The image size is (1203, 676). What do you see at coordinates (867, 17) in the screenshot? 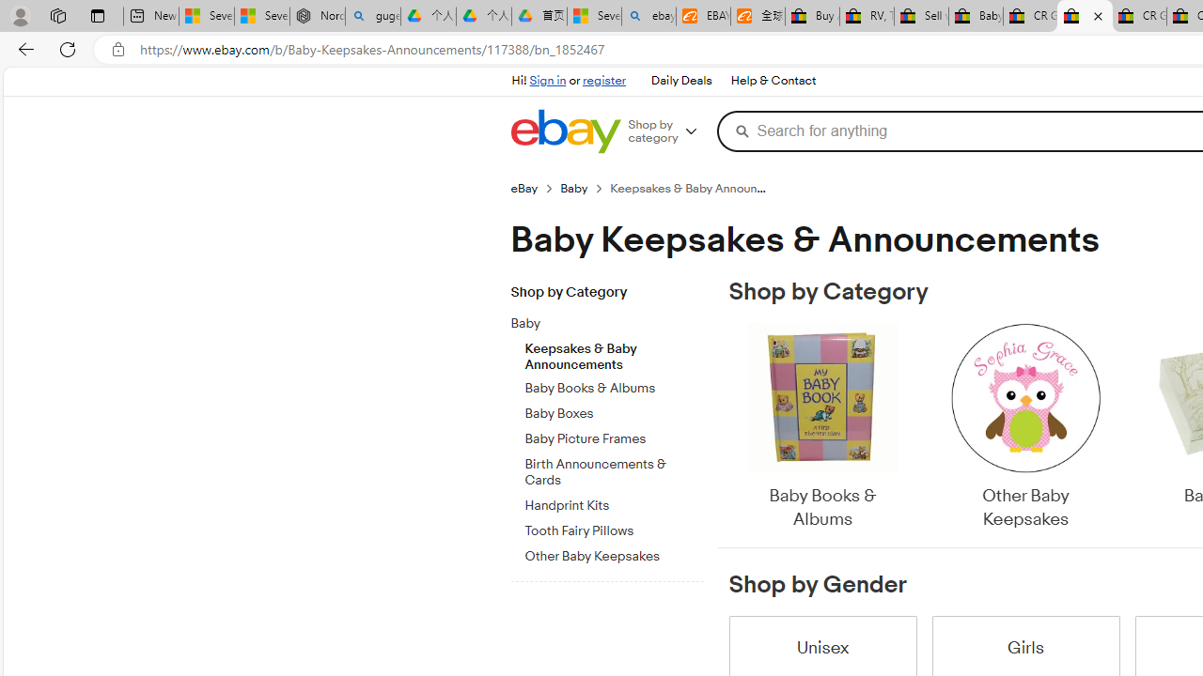
I see `RV, Trailer & Camper Steps & Ladders for sale | eBay` at bounding box center [867, 17].